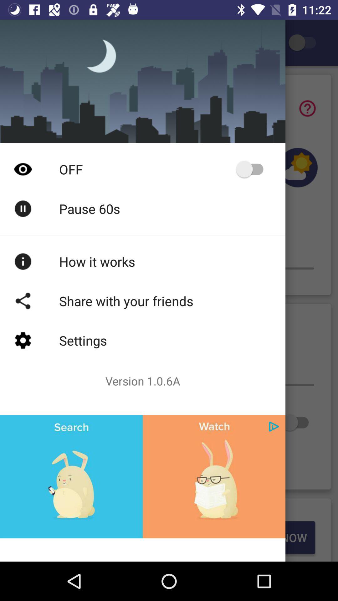 Image resolution: width=338 pixels, height=601 pixels. I want to click on toggle switch, so click(298, 423).